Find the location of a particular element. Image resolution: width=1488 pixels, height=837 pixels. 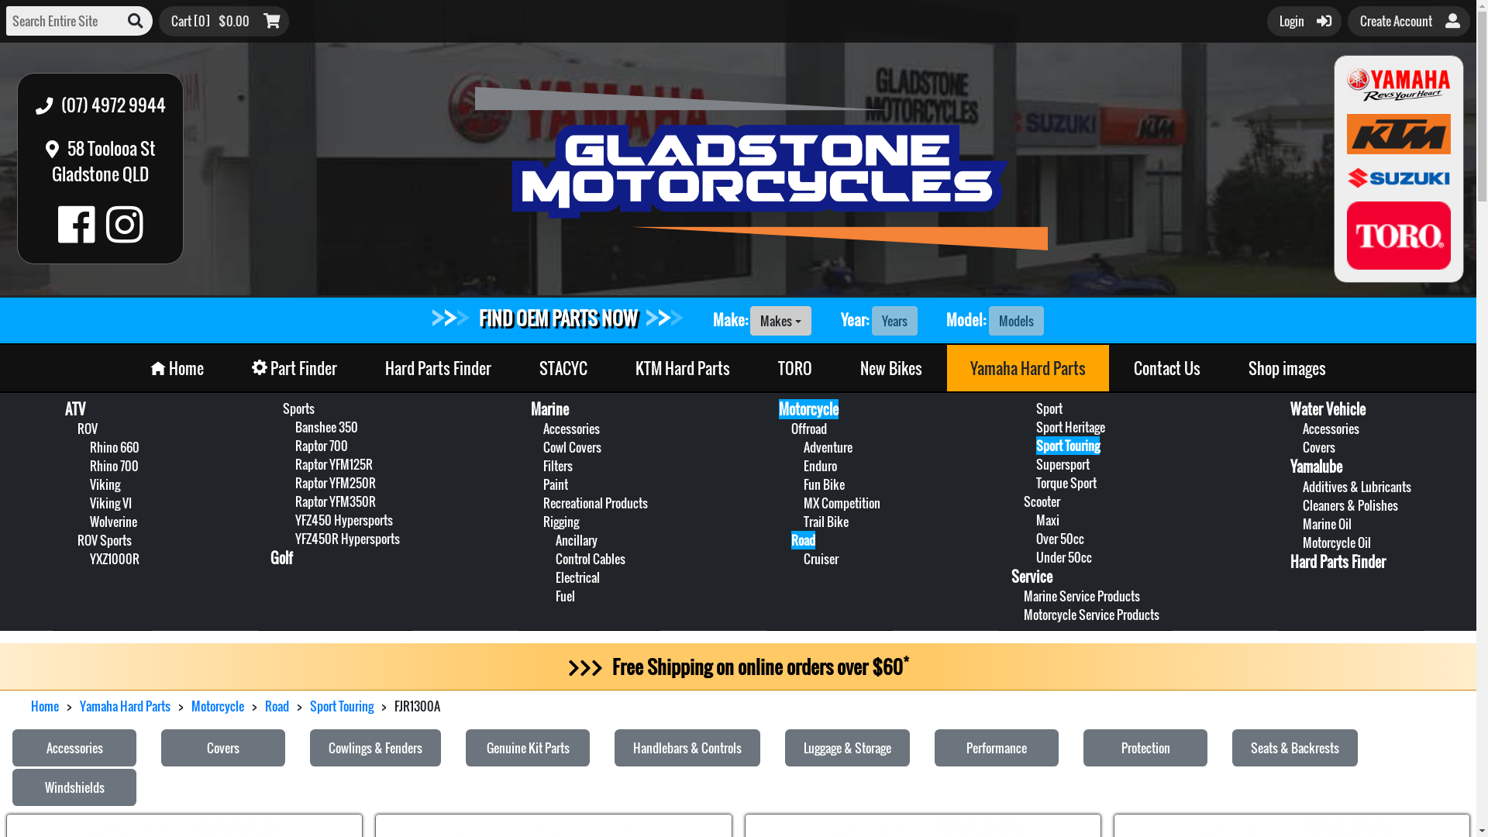

Accessories is located at coordinates (74, 748).